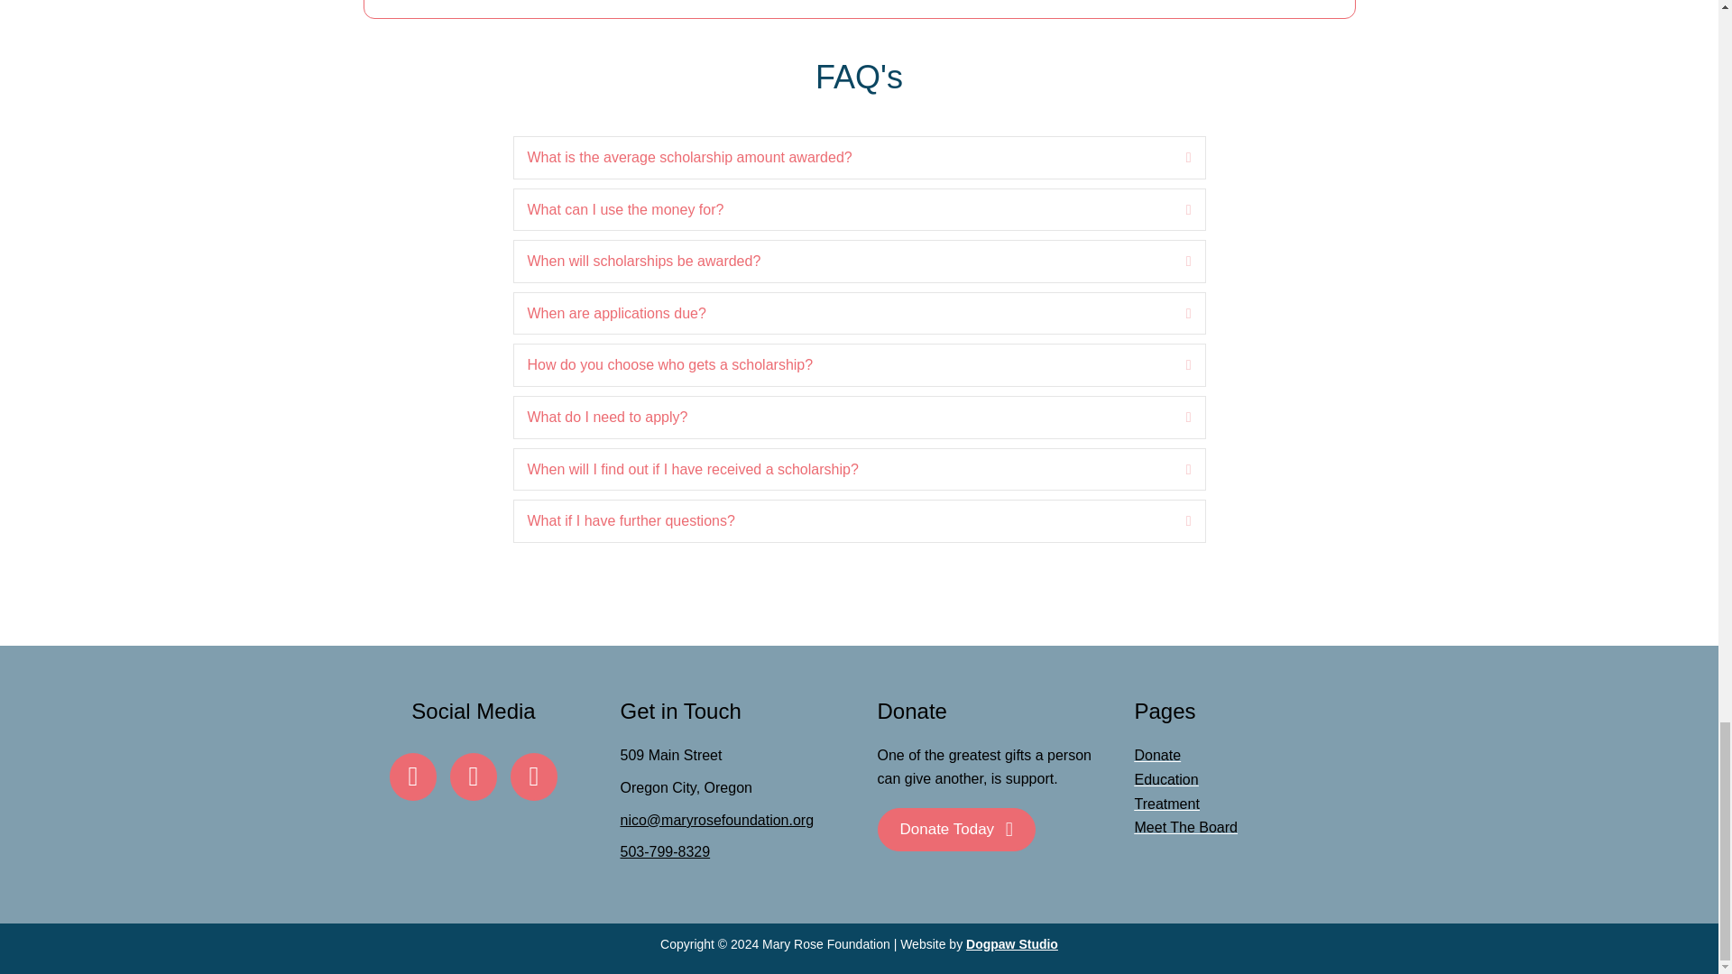  I want to click on What do I need to apply?, so click(843, 418).